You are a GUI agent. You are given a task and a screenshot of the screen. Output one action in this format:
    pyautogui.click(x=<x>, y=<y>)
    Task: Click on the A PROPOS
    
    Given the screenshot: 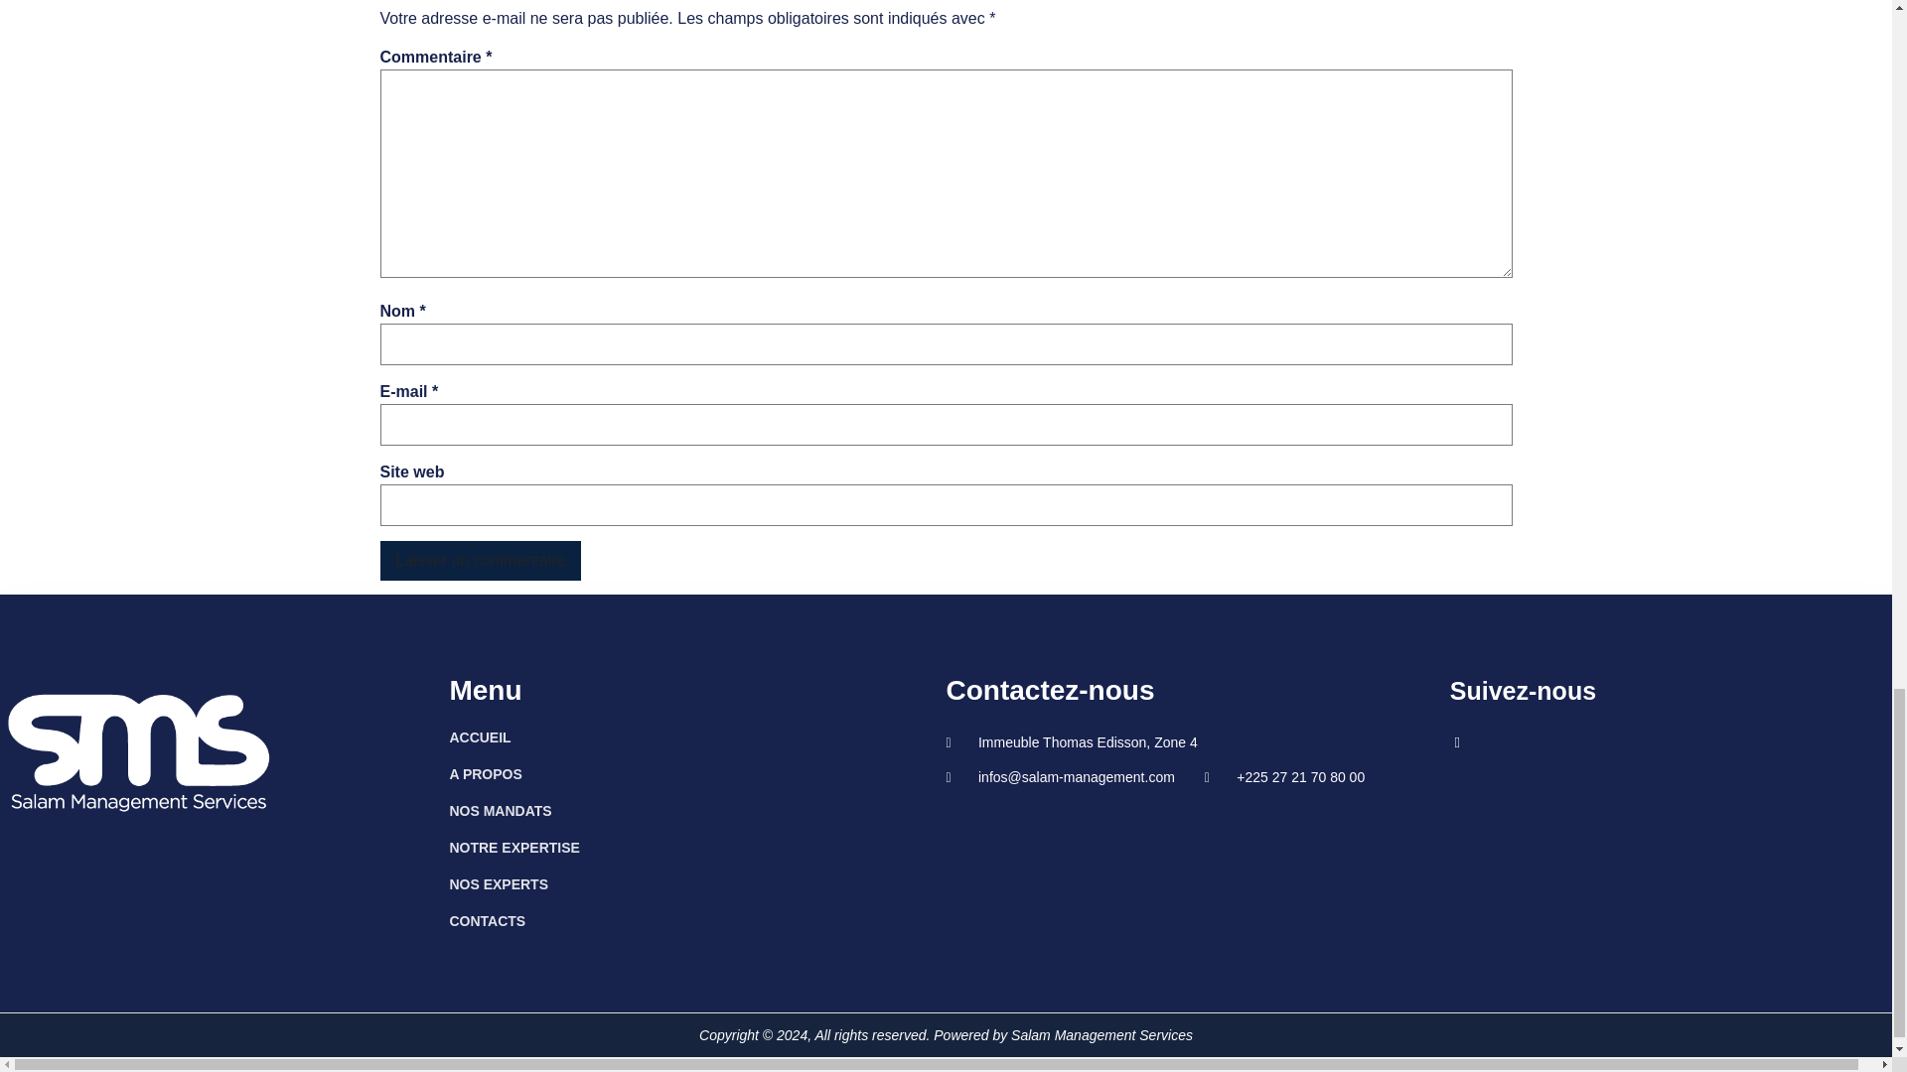 What is the action you would take?
    pyautogui.click(x=697, y=773)
    